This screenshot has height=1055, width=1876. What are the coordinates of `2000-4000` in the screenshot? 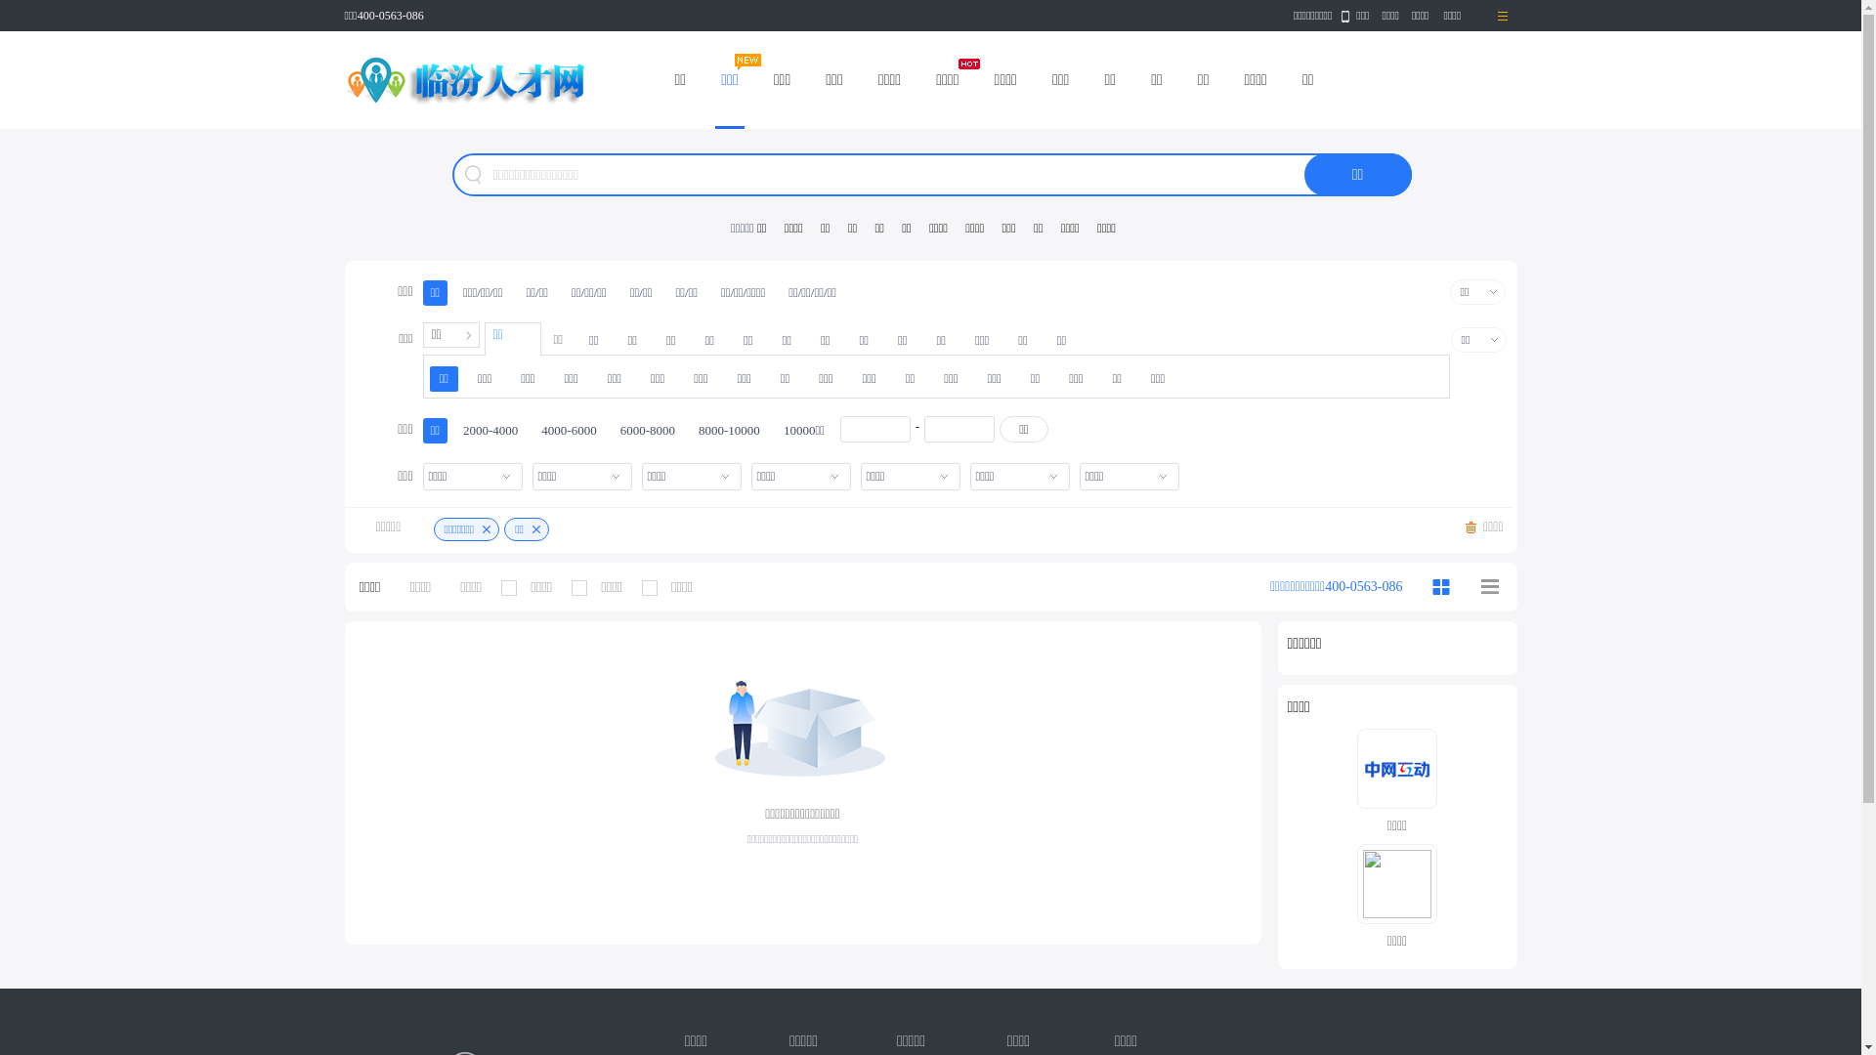 It's located at (490, 431).